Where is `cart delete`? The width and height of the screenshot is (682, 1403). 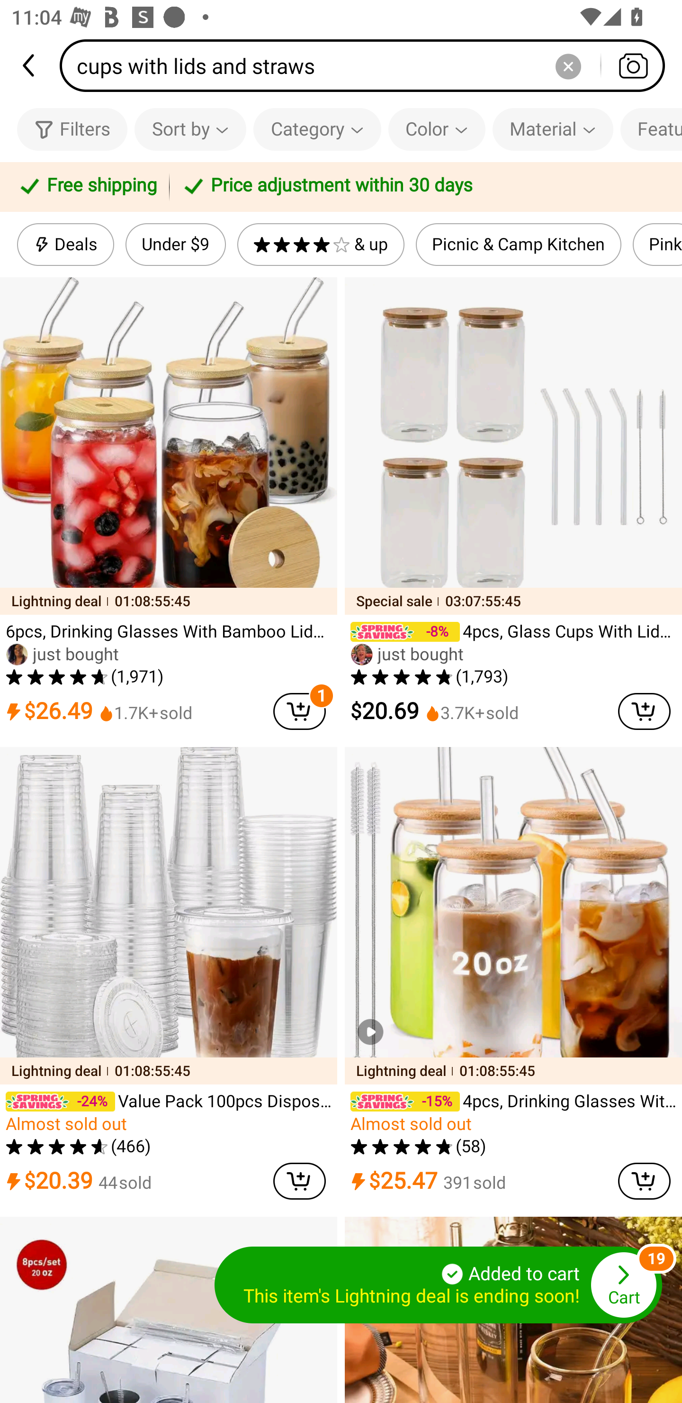 cart delete is located at coordinates (299, 1181).